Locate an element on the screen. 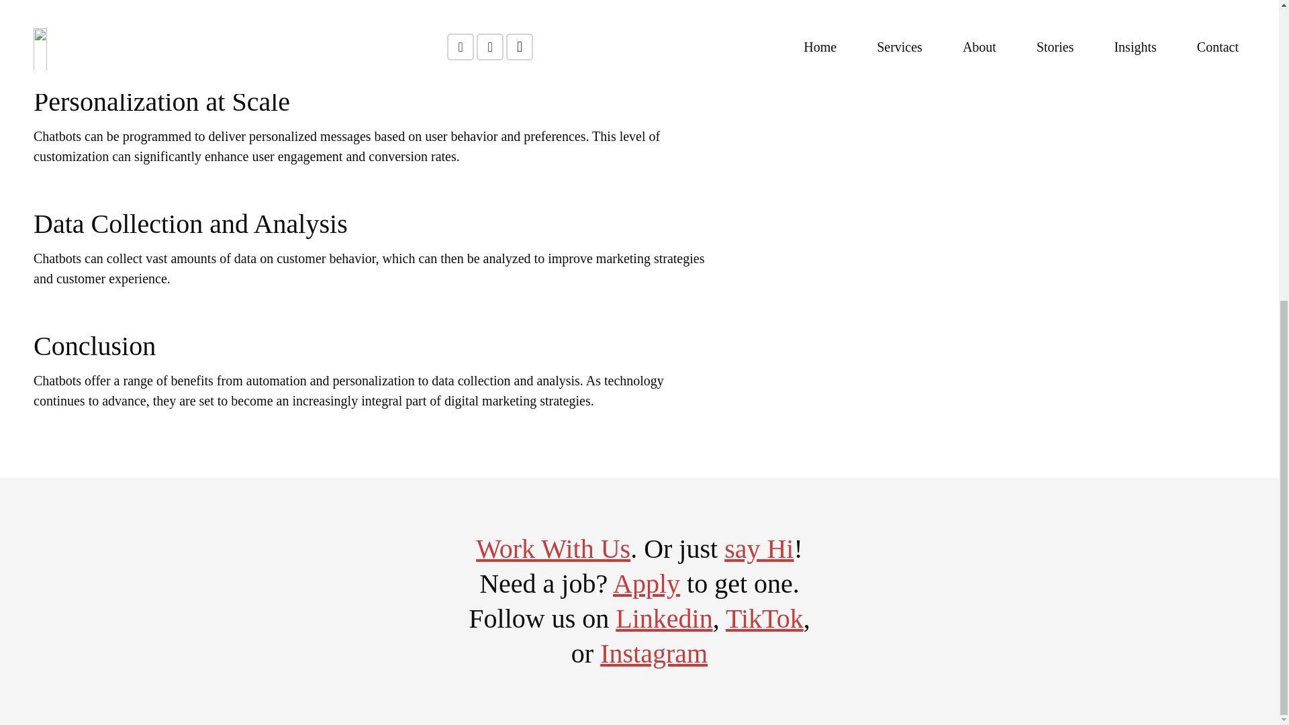 The image size is (1289, 725). Instagram is located at coordinates (654, 653).